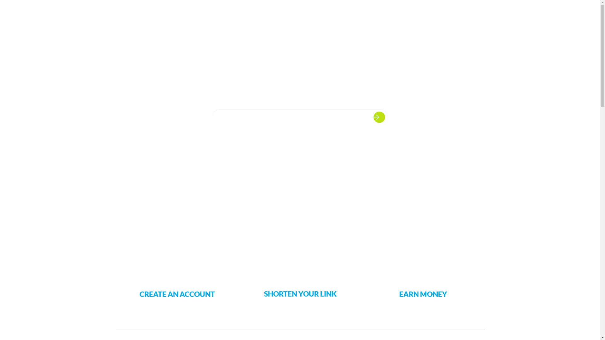 The height and width of the screenshot is (340, 605). What do you see at coordinates (164, 19) in the screenshot?
I see `AD JUST - SHORT LINK` at bounding box center [164, 19].